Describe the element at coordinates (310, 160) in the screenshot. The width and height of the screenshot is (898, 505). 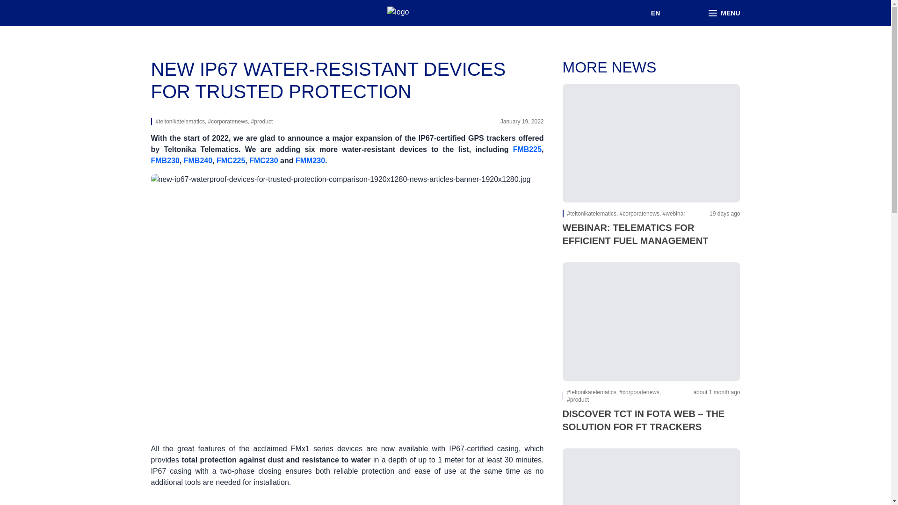
I see `FMM230` at that location.